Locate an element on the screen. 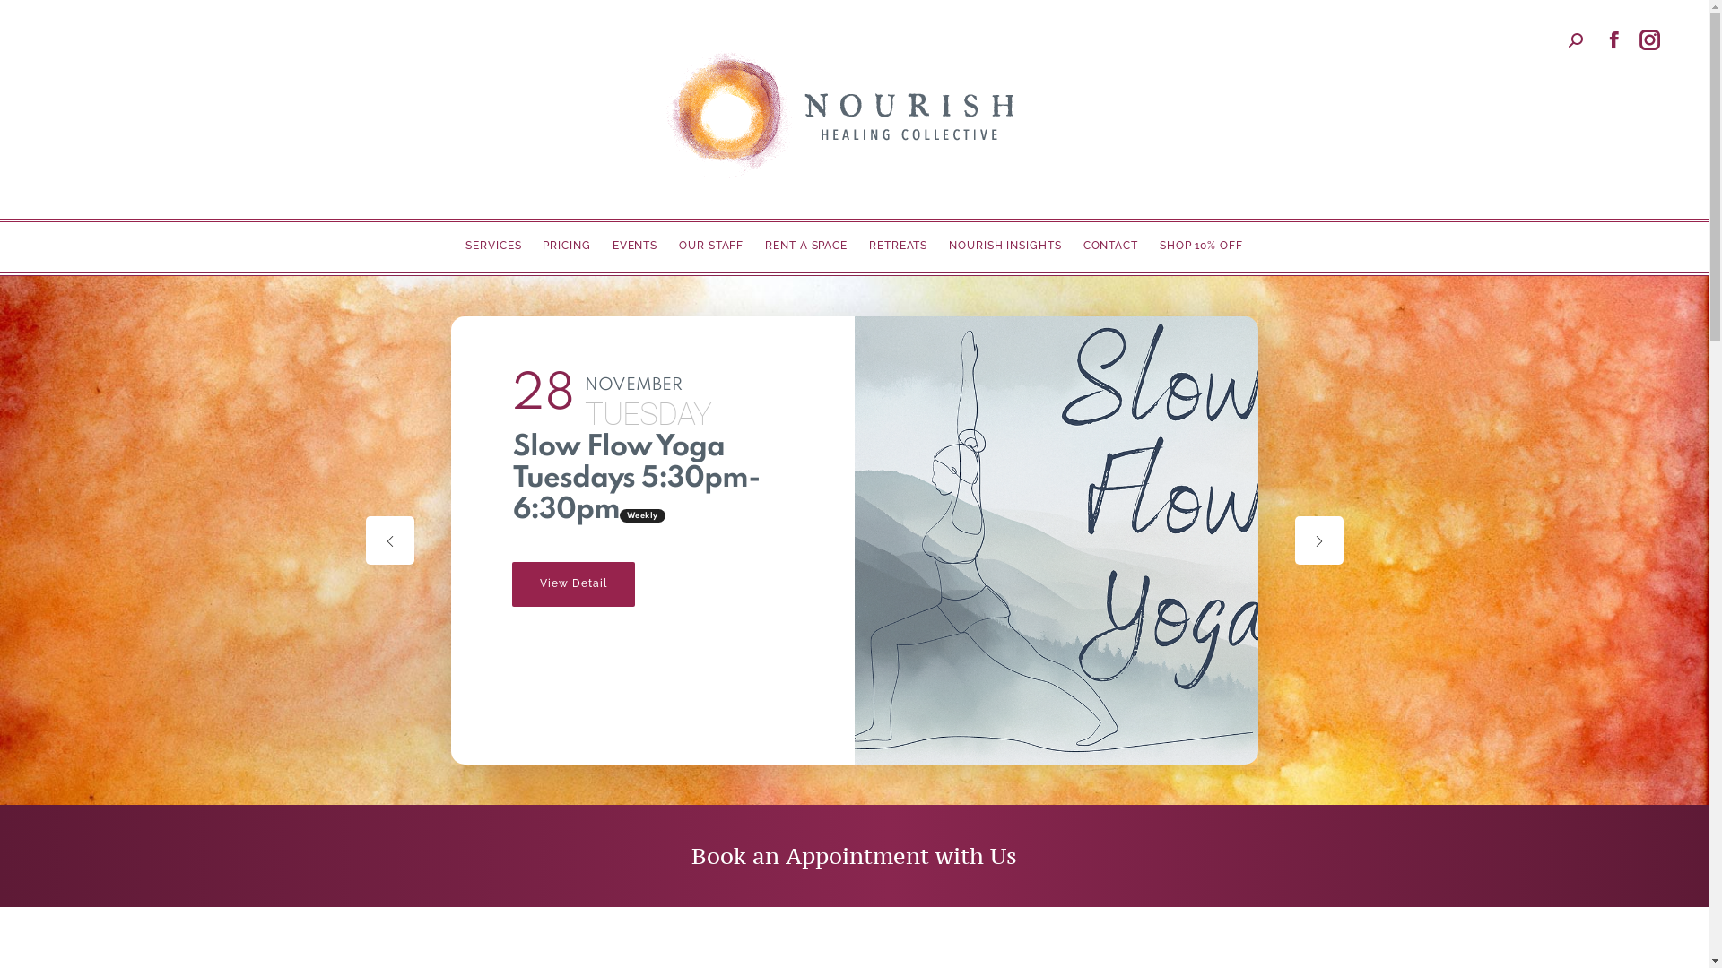 Image resolution: width=1722 pixels, height=968 pixels. Facebook page opens in new window is located at coordinates (1614, 40).